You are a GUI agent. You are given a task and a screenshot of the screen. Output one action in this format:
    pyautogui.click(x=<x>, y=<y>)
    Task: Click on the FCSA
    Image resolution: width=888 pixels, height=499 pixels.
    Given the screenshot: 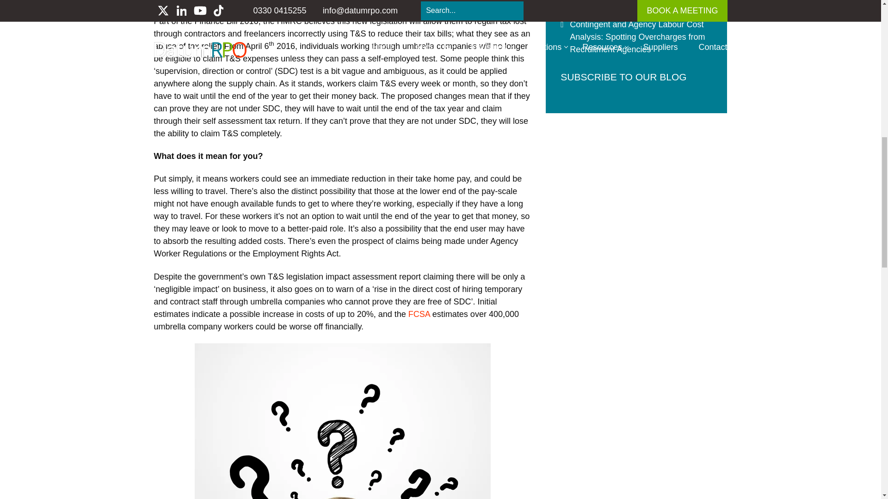 What is the action you would take?
    pyautogui.click(x=419, y=314)
    